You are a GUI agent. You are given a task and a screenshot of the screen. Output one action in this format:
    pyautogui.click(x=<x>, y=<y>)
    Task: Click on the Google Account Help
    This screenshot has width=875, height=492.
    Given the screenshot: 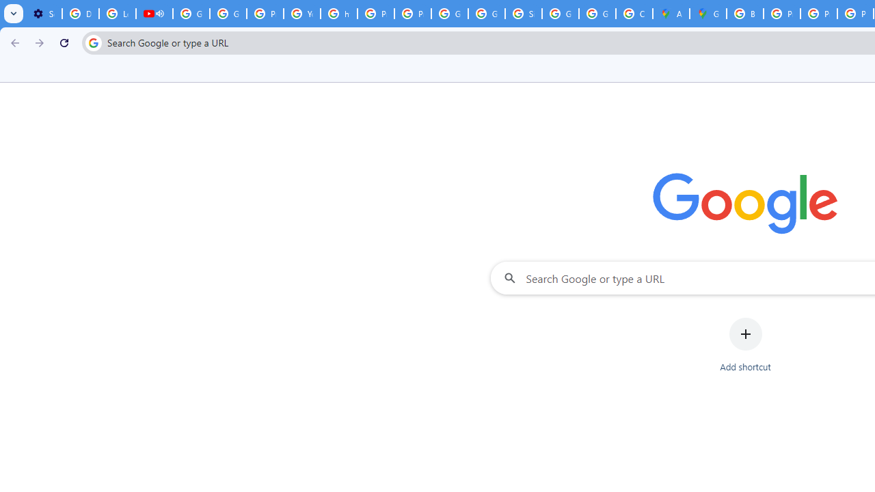 What is the action you would take?
    pyautogui.click(x=191, y=14)
    